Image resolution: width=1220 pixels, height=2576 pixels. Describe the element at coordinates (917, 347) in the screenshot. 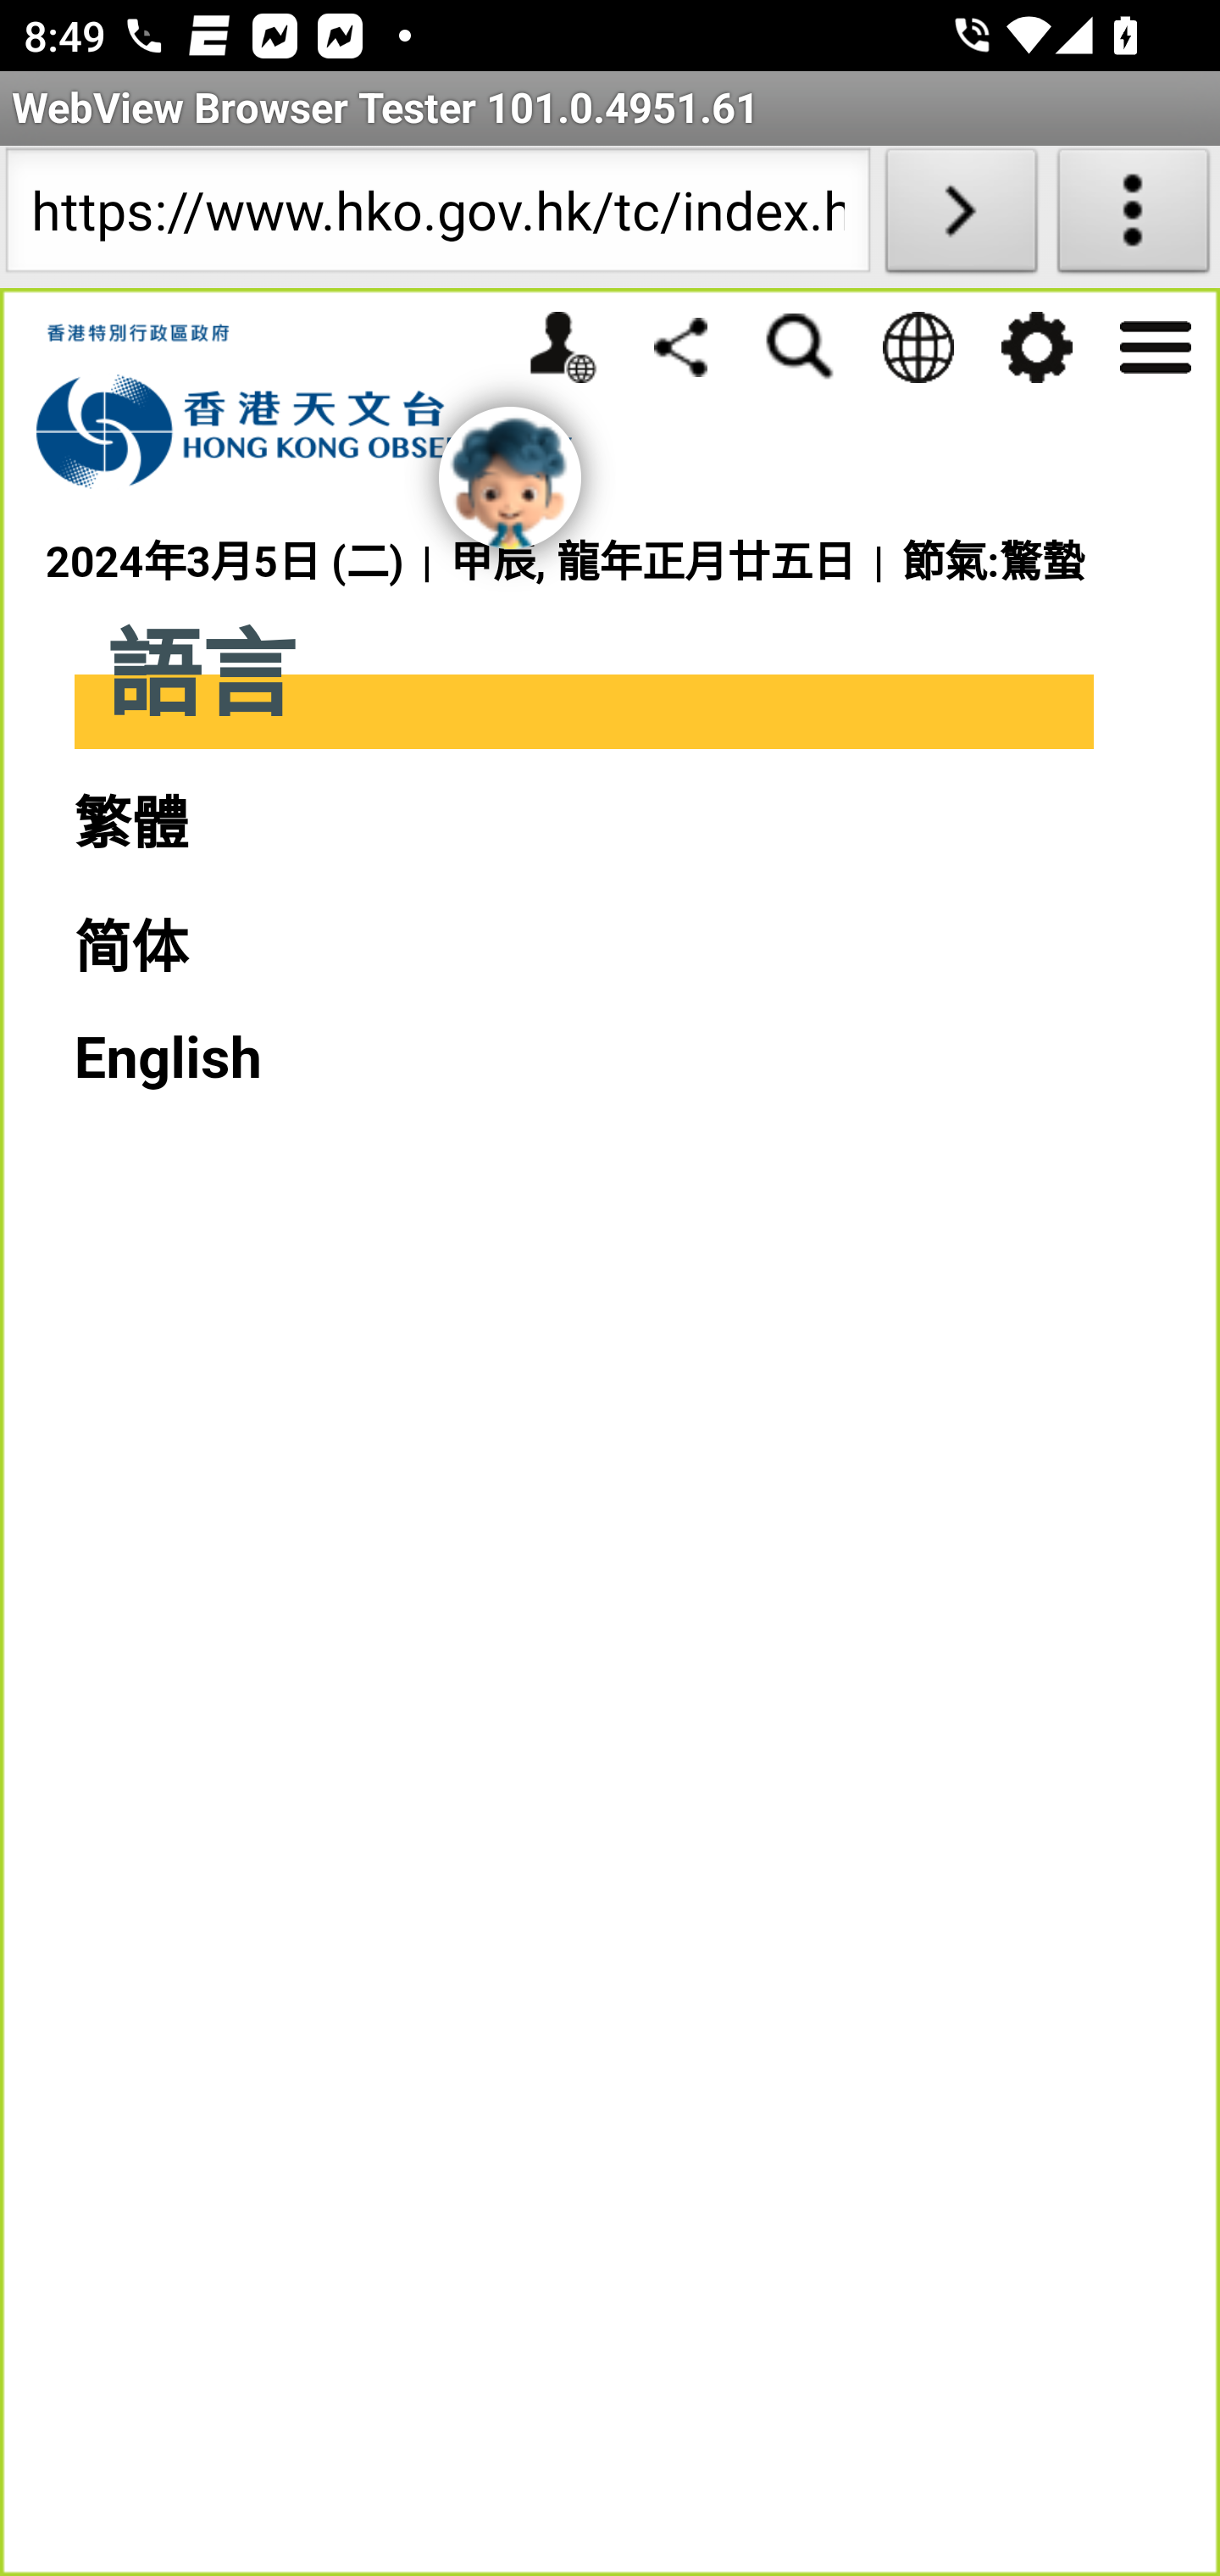

I see `語言 語言` at that location.